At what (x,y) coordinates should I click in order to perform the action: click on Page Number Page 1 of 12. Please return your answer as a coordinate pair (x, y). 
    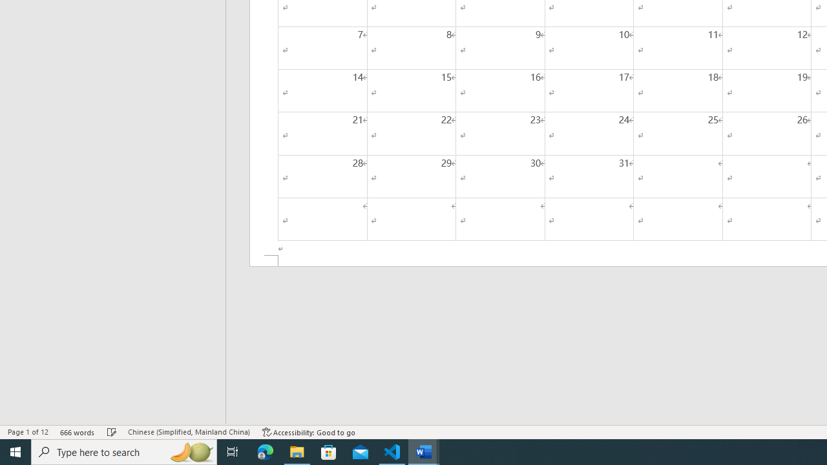
    Looking at the image, I should click on (28, 431).